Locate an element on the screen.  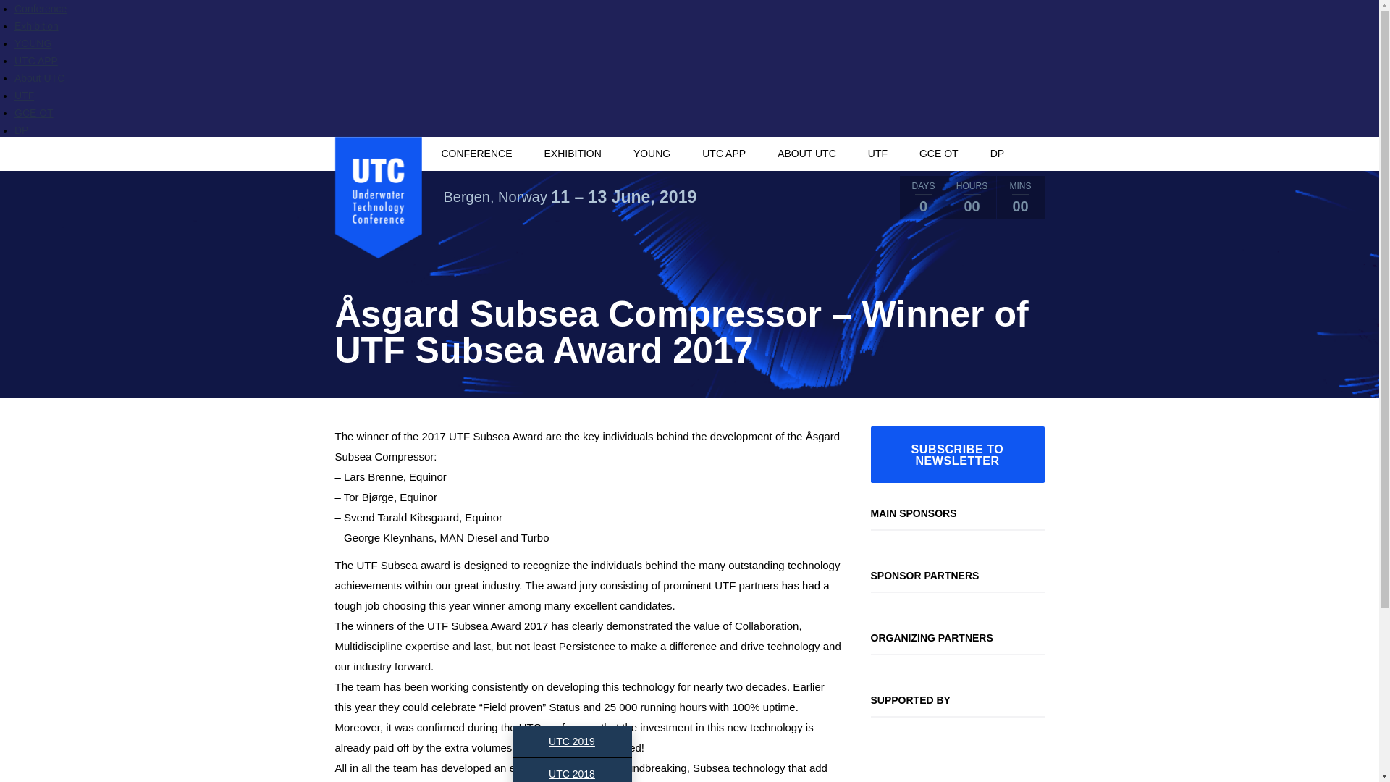
UTC 2018 is located at coordinates (572, 770).